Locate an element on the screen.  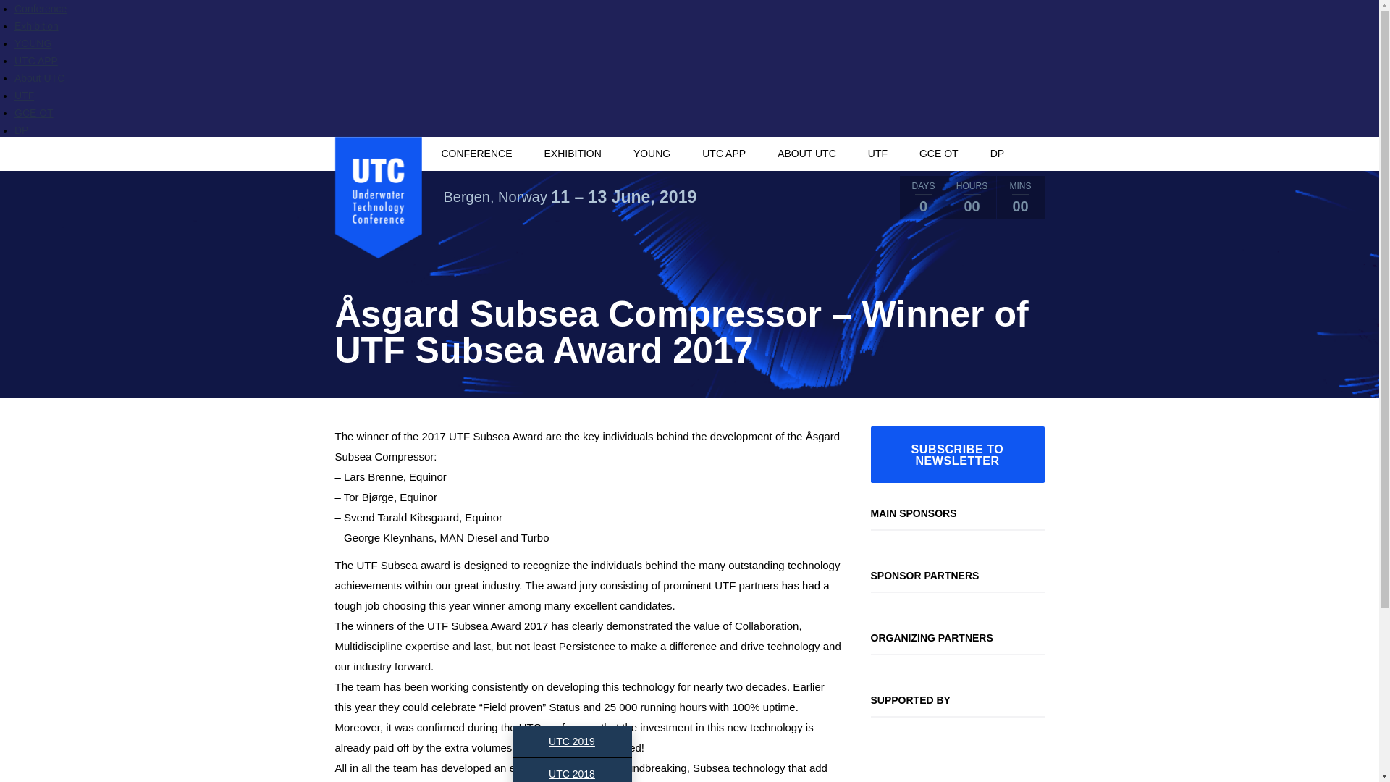
UTC 2018 is located at coordinates (572, 770).